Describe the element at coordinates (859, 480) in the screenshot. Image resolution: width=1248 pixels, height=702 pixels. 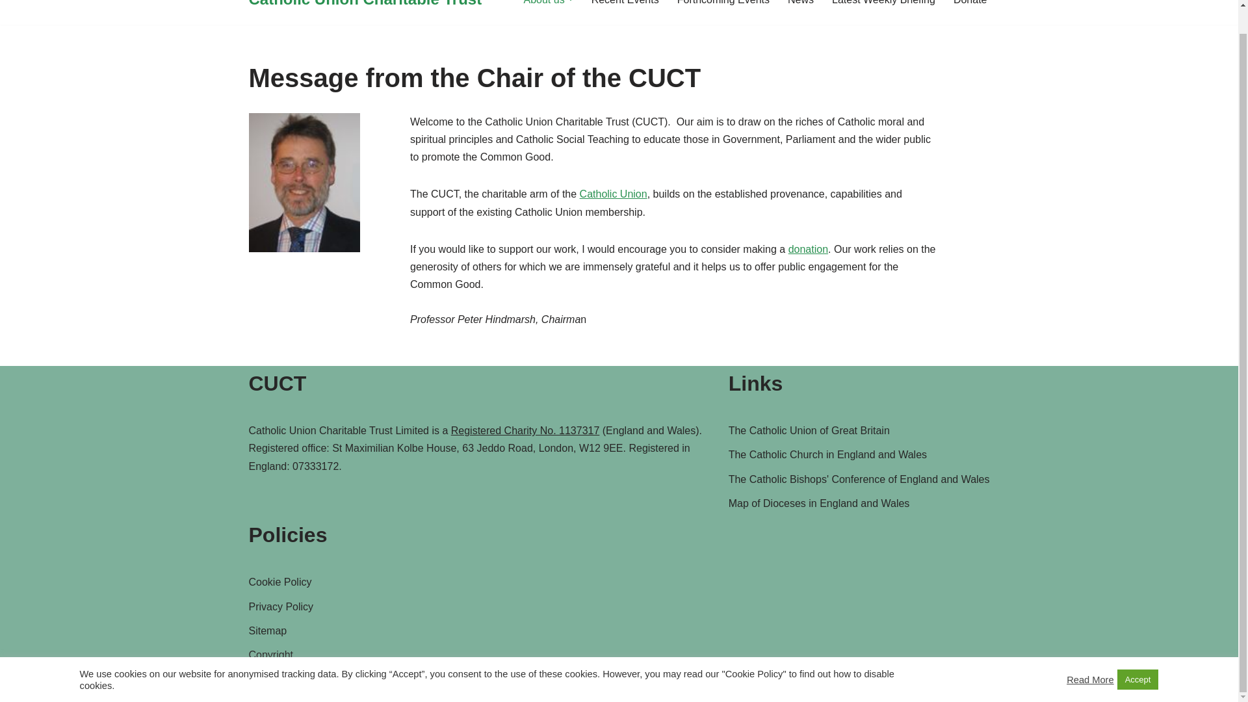
I see `The Catholic Bishops' Conference of England and Wales` at that location.